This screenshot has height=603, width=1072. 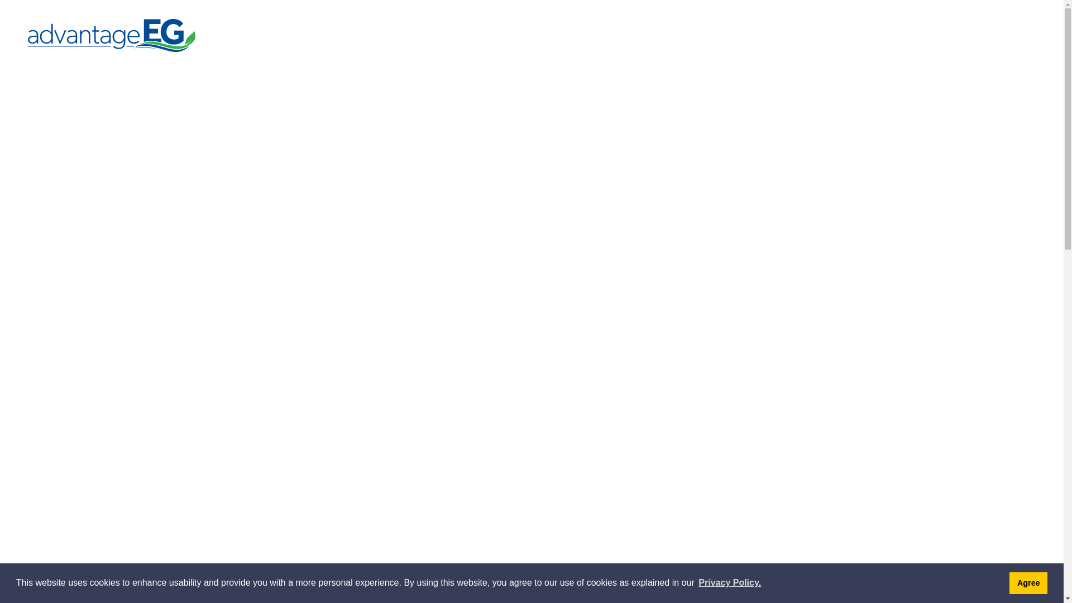 I want to click on Click to return to the homepage, so click(x=116, y=36).